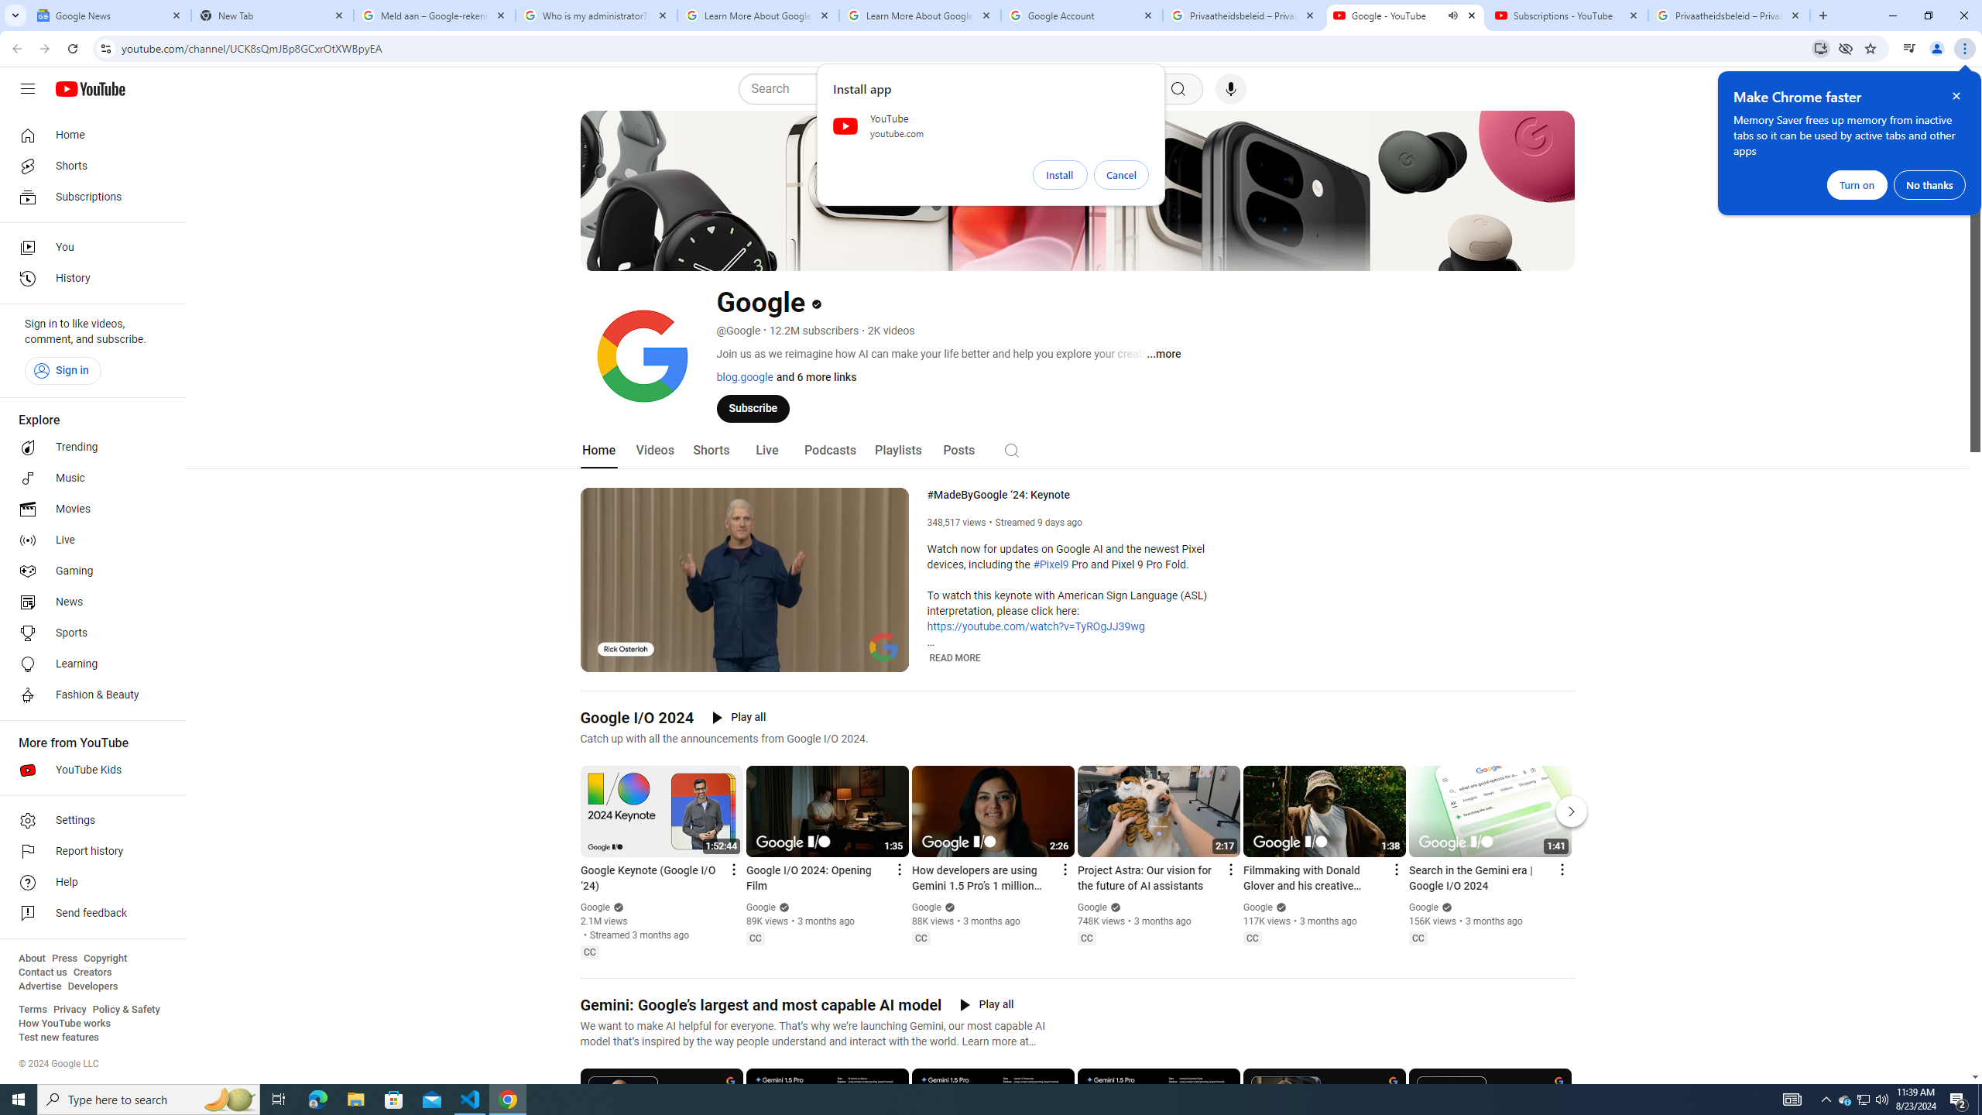 Image resolution: width=1982 pixels, height=1115 pixels. I want to click on History, so click(88, 279).